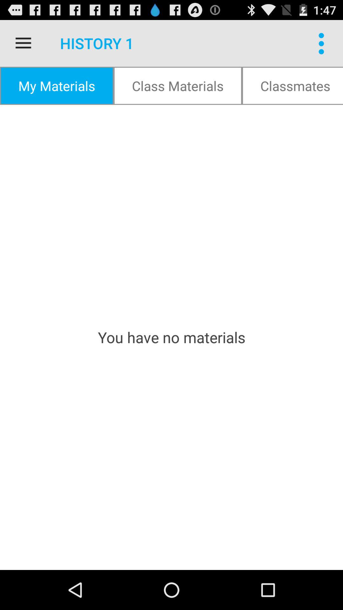  I want to click on tap the item above the you have no, so click(293, 86).